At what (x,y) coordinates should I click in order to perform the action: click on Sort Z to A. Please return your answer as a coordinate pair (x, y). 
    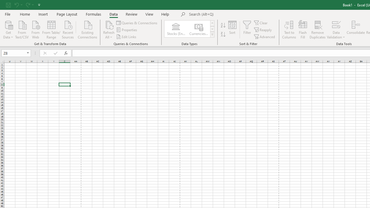
    Looking at the image, I should click on (223, 35).